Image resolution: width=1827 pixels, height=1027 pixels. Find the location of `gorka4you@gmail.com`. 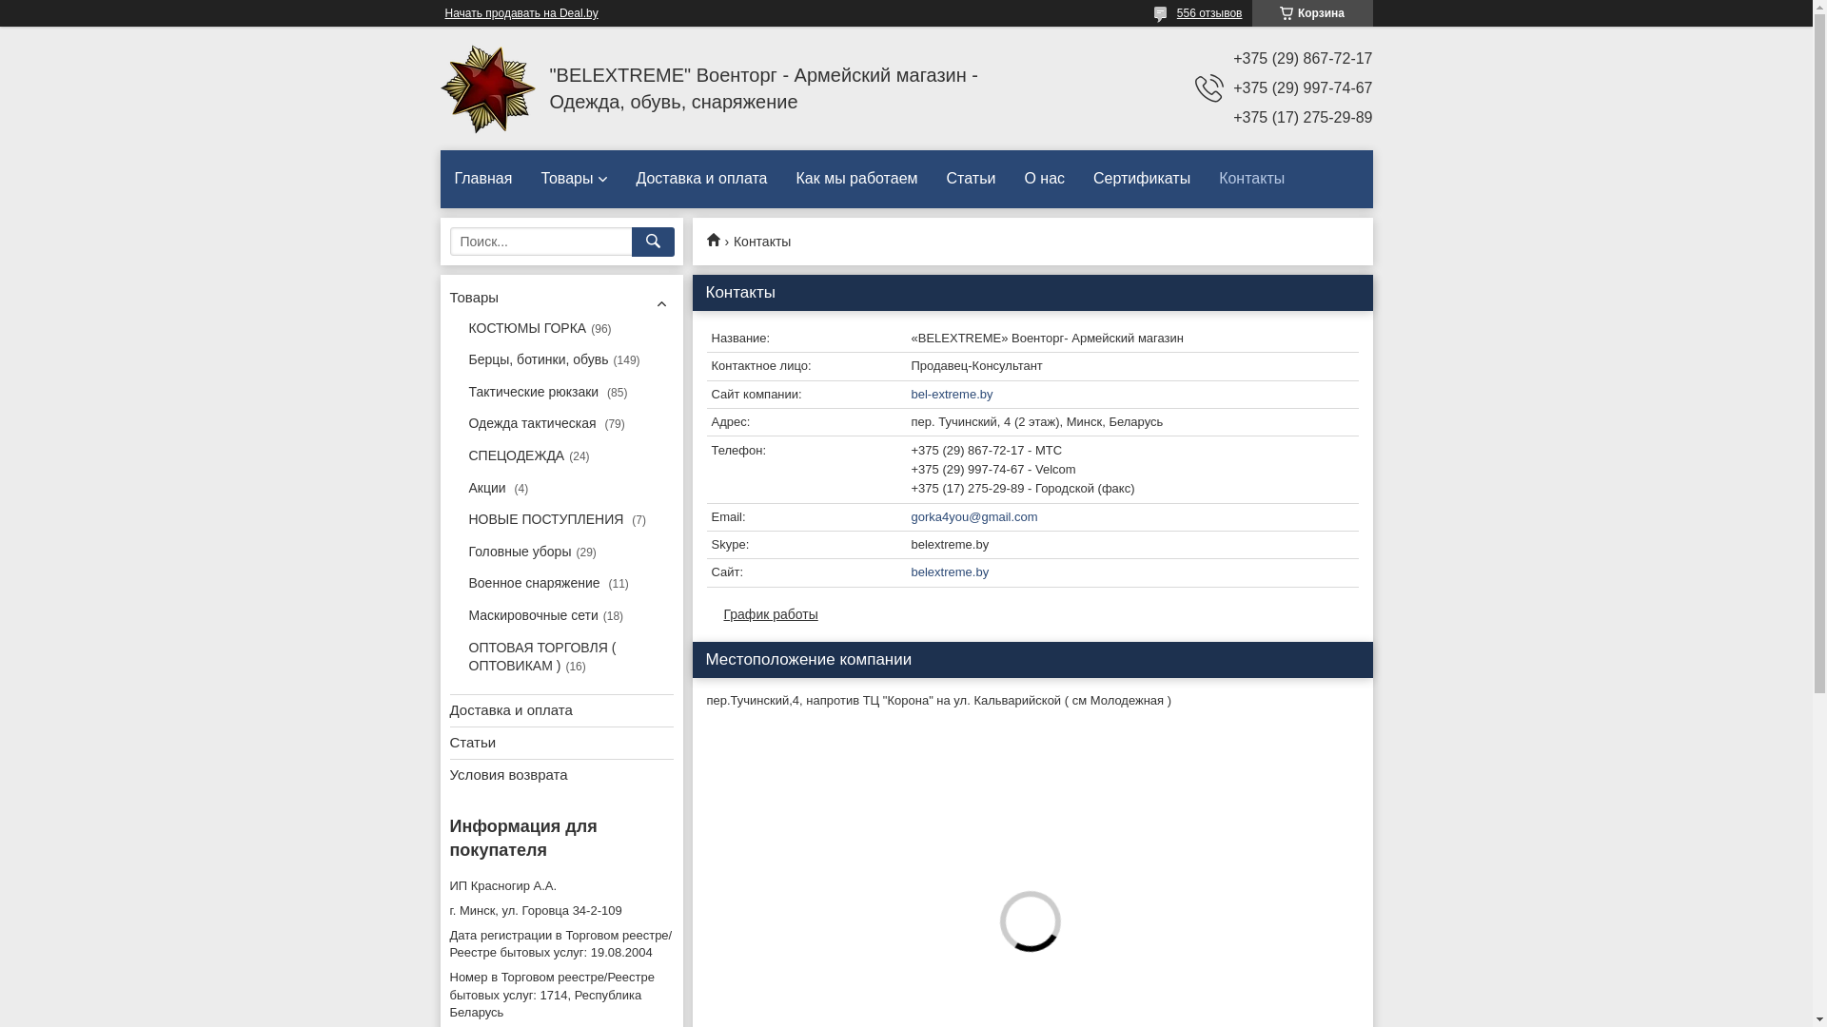

gorka4you@gmail.com is located at coordinates (1031, 517).